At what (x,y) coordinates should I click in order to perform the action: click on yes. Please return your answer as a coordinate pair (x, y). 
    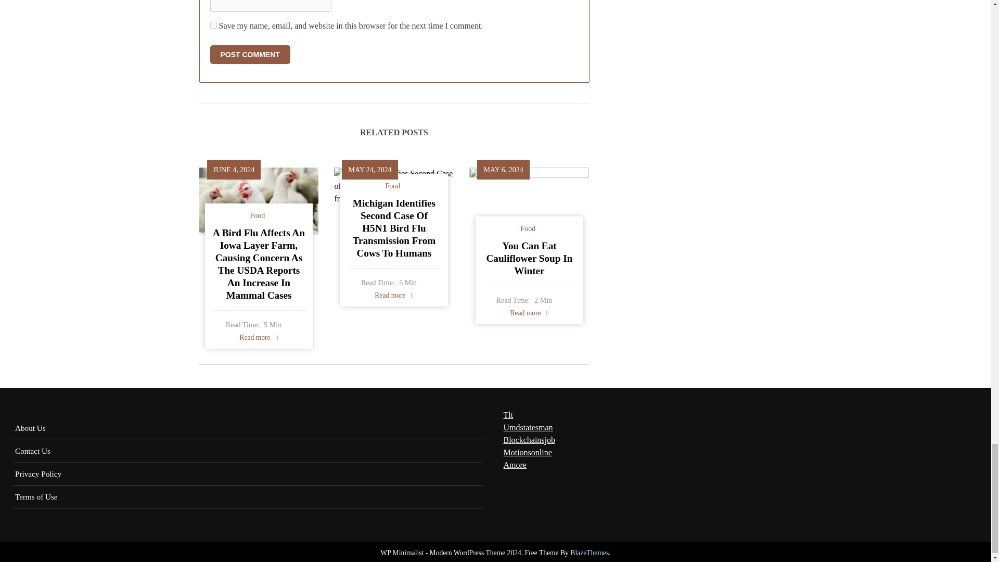
    Looking at the image, I should click on (213, 25).